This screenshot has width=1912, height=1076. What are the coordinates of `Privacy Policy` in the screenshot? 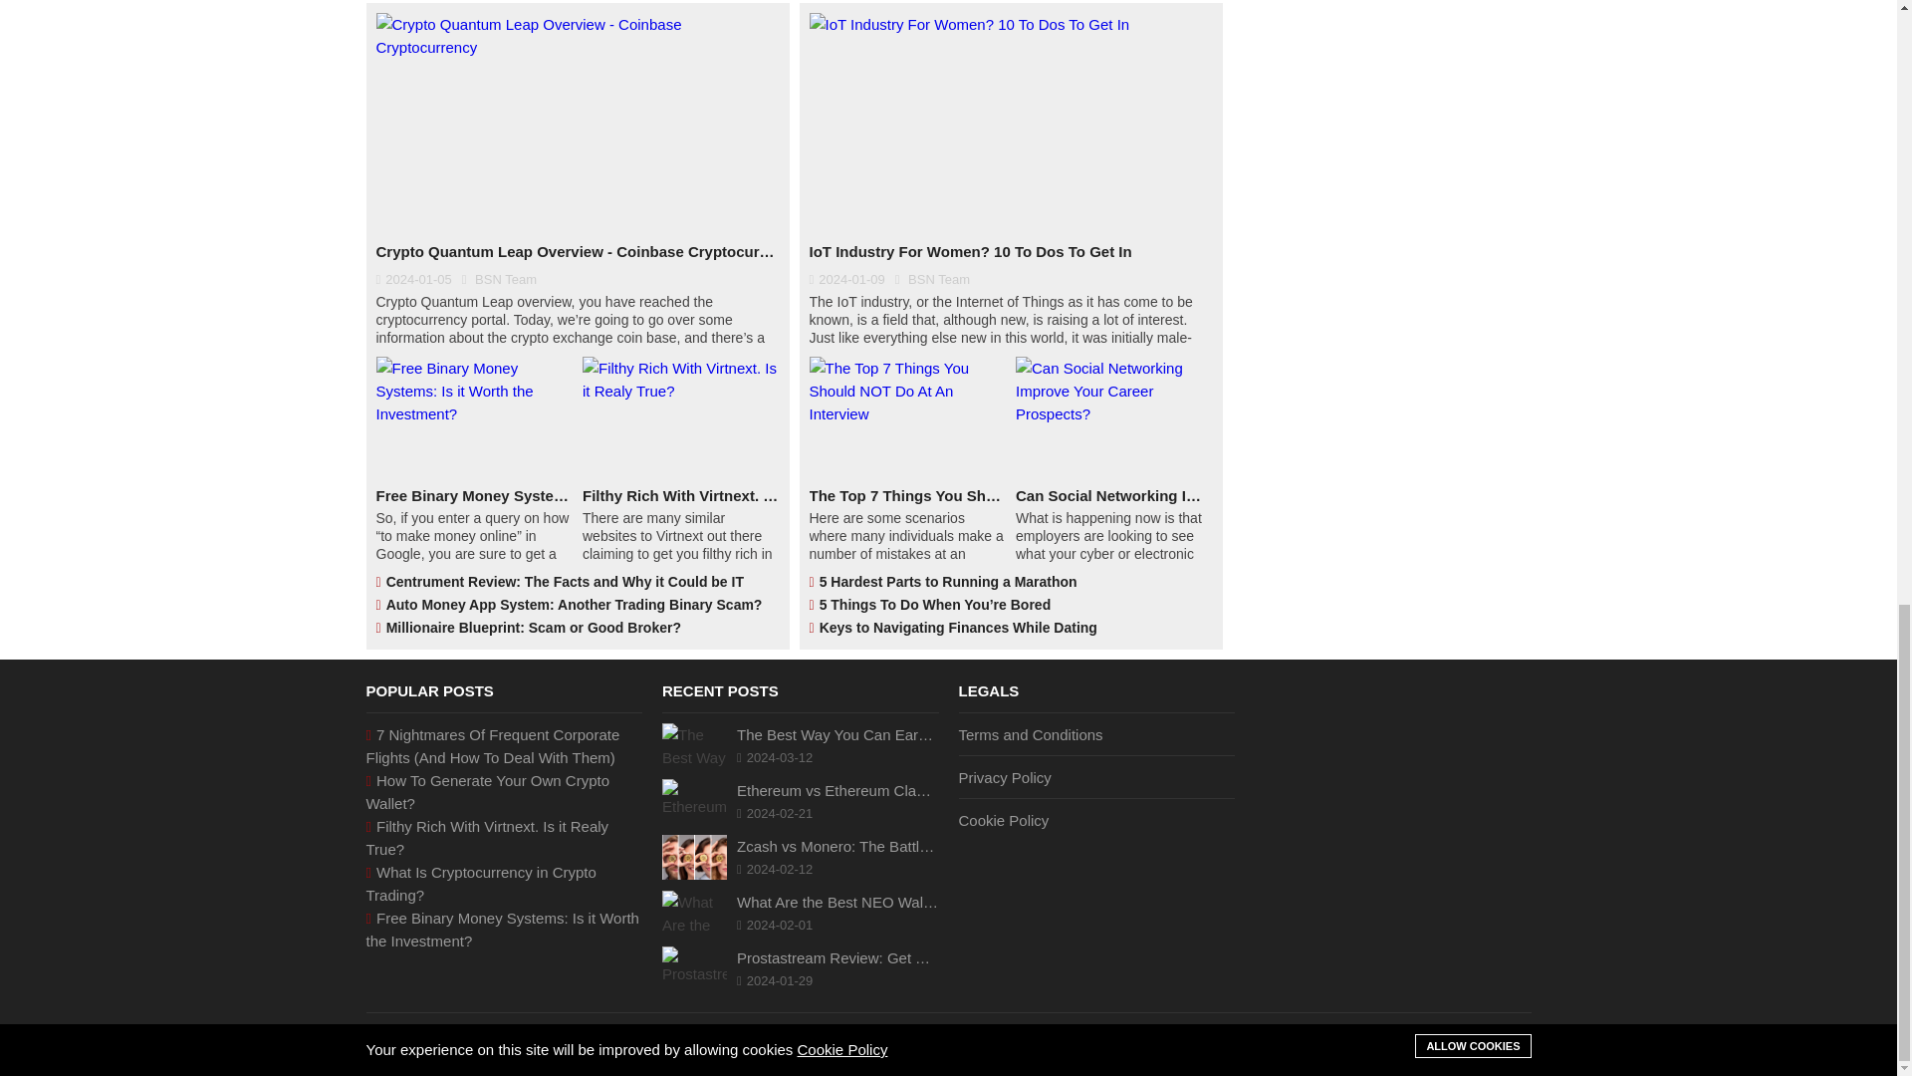 It's located at (1095, 777).